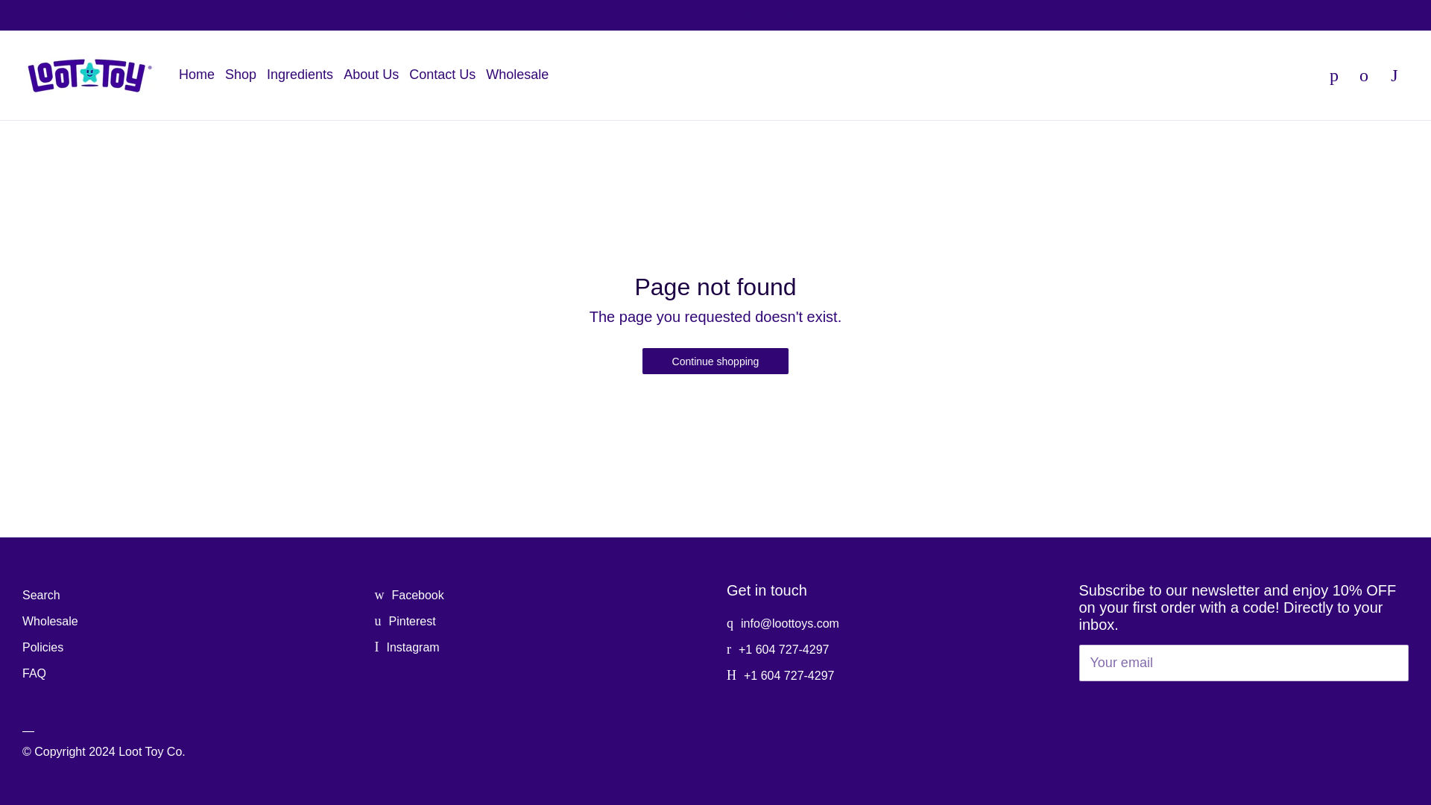  Describe the element at coordinates (406, 647) in the screenshot. I see `Loot Toy Co. on Instagram` at that location.